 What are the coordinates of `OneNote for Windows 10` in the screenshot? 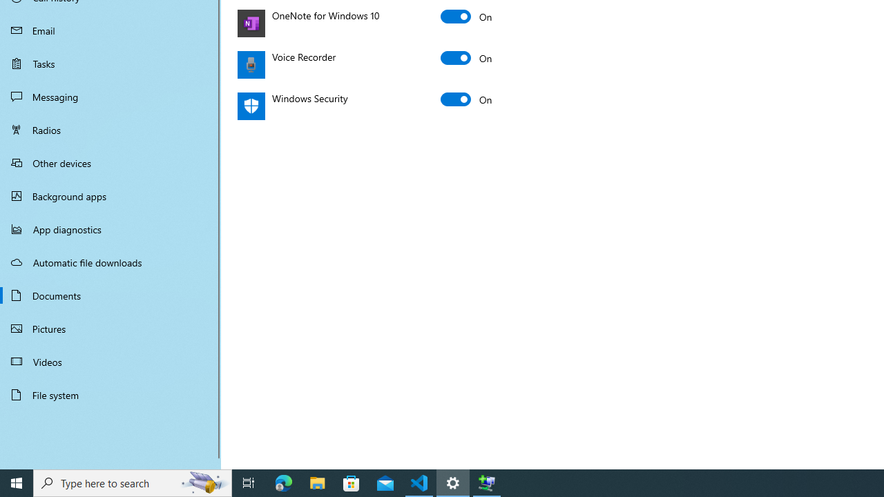 It's located at (467, 17).